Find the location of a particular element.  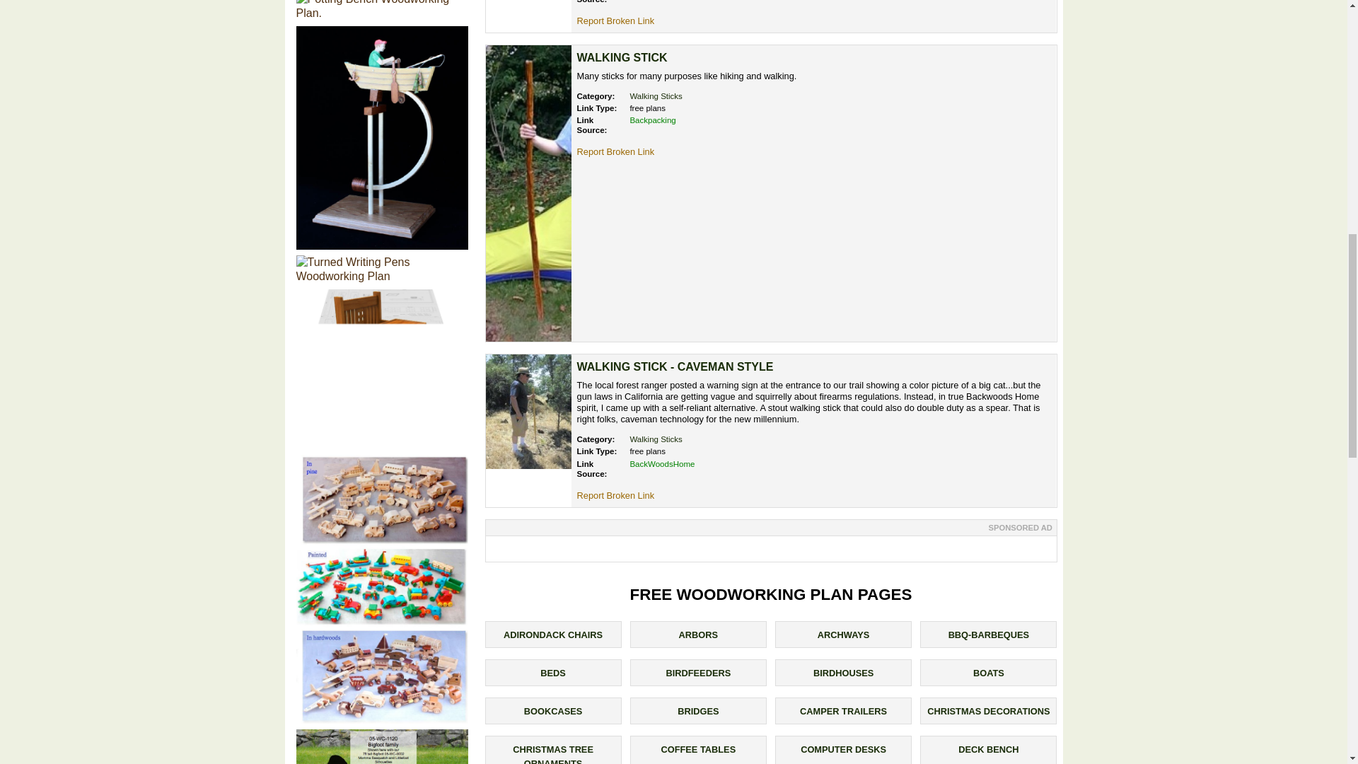

COFFEE TABLES is located at coordinates (697, 749).